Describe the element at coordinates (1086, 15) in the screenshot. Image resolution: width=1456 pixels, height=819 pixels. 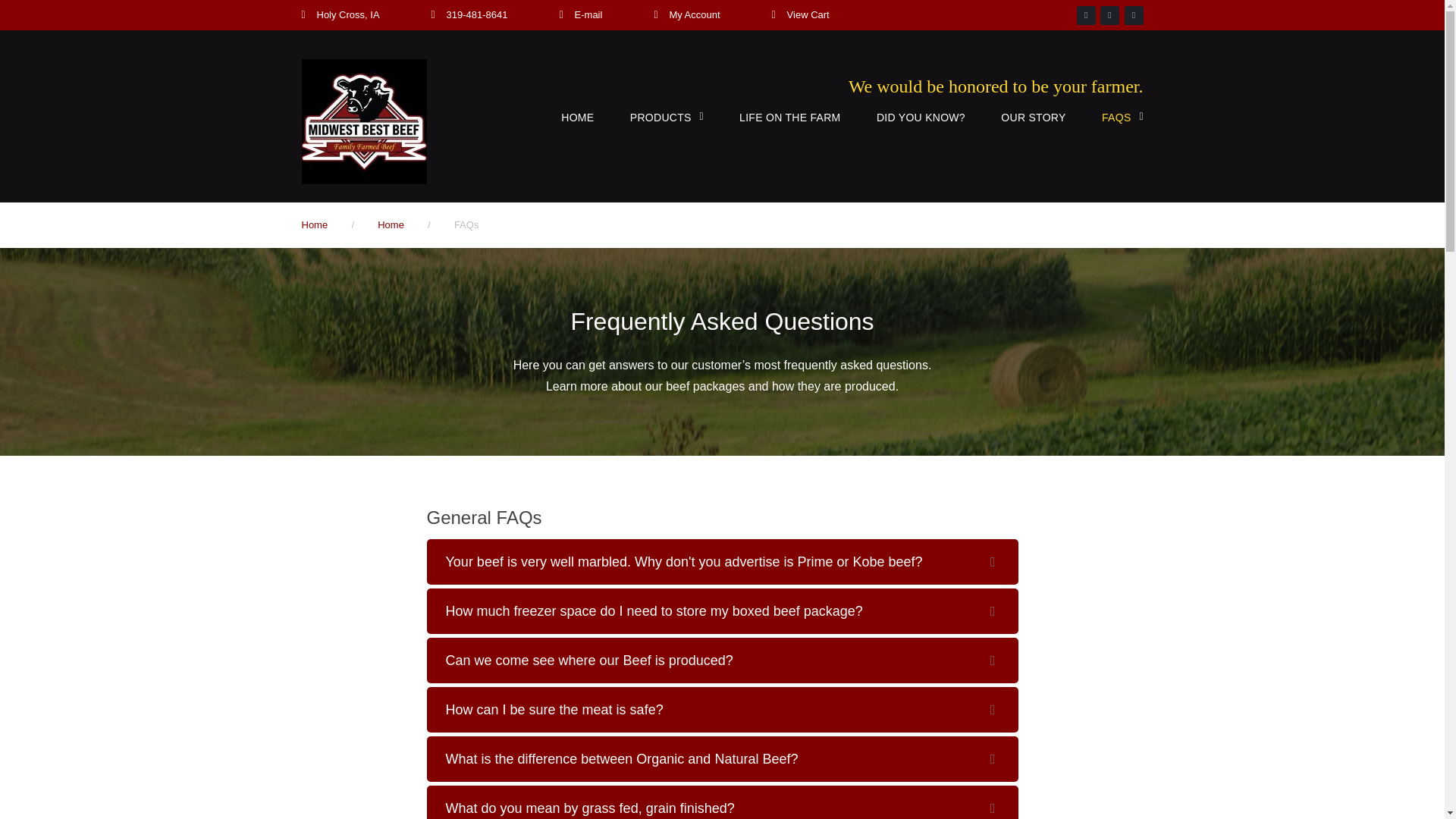
I see `Facebook` at that location.